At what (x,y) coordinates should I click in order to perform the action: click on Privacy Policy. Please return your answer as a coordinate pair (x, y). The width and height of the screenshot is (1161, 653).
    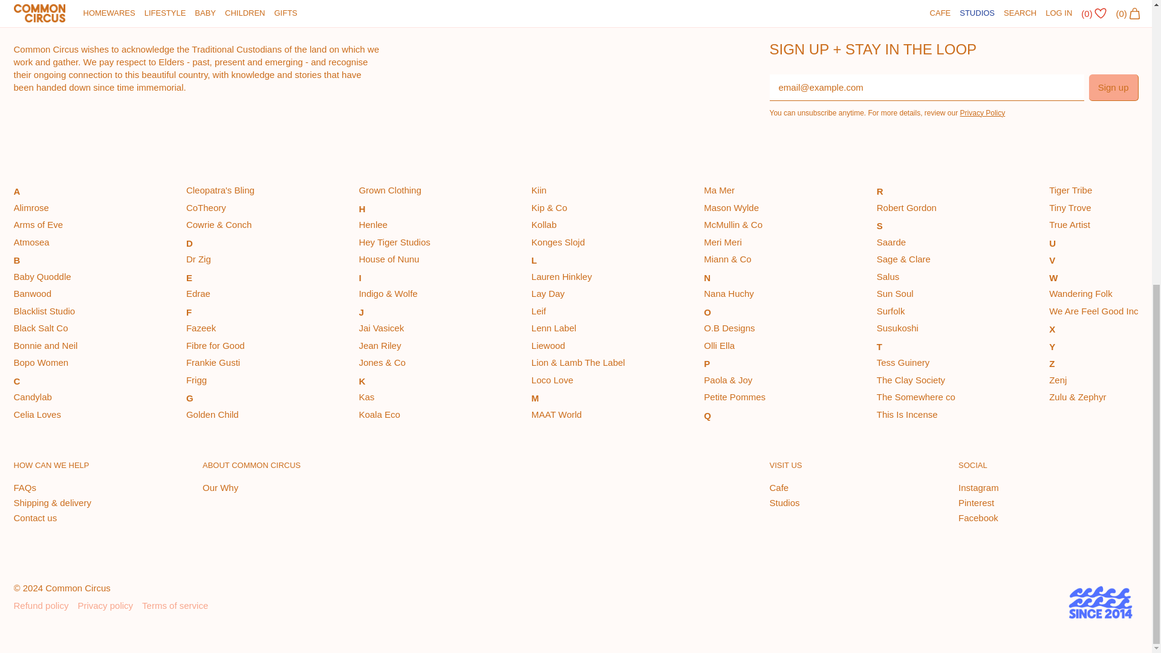
    Looking at the image, I should click on (982, 113).